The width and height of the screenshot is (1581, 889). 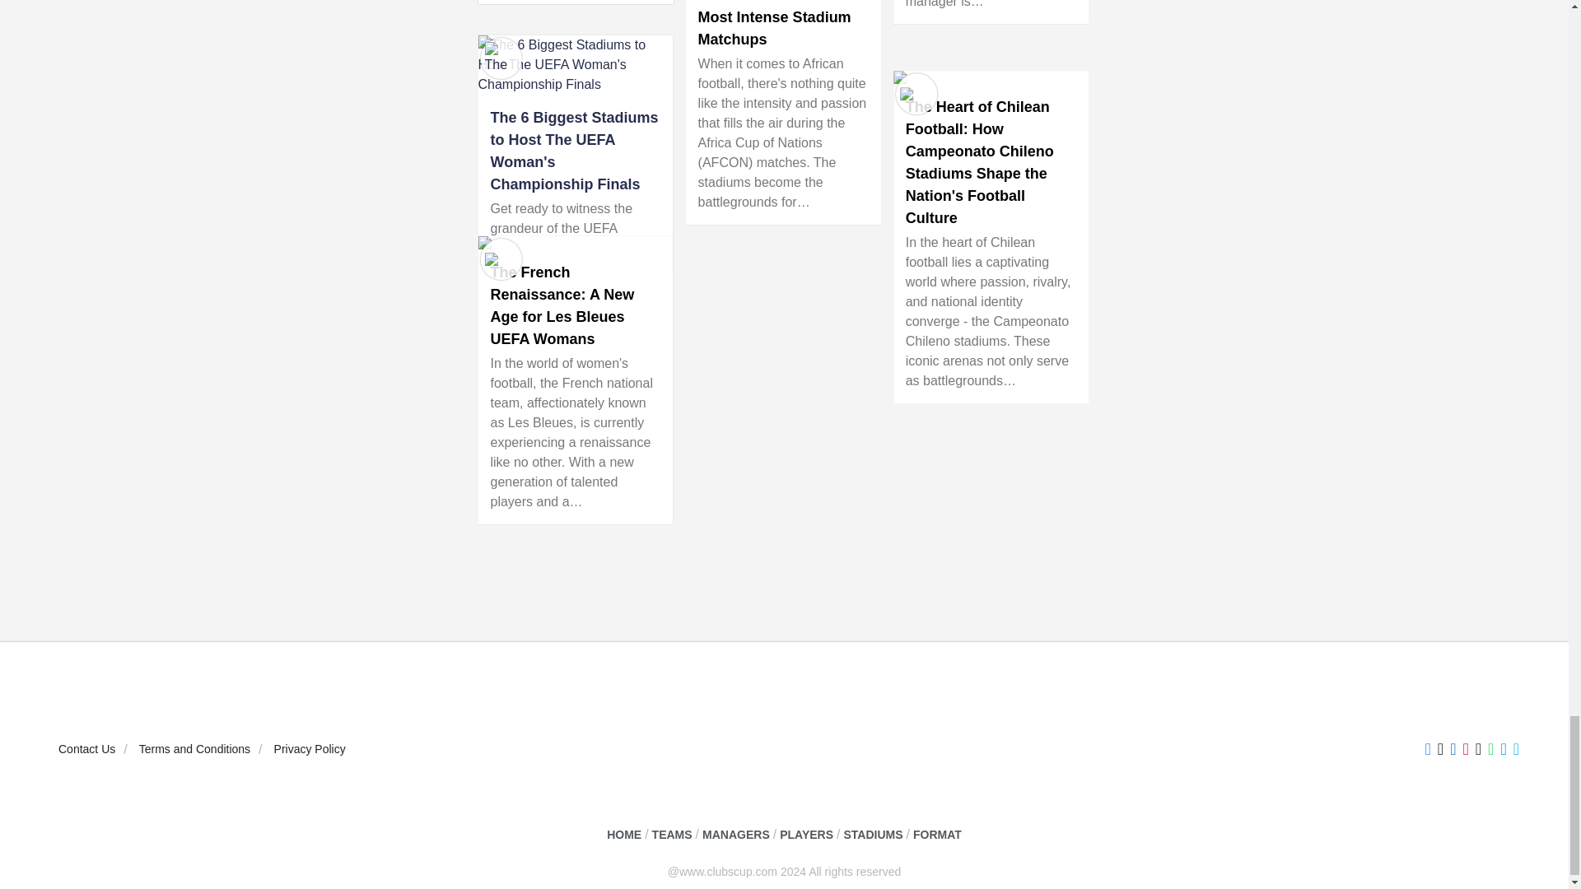 I want to click on PLAYERS, so click(x=805, y=835).